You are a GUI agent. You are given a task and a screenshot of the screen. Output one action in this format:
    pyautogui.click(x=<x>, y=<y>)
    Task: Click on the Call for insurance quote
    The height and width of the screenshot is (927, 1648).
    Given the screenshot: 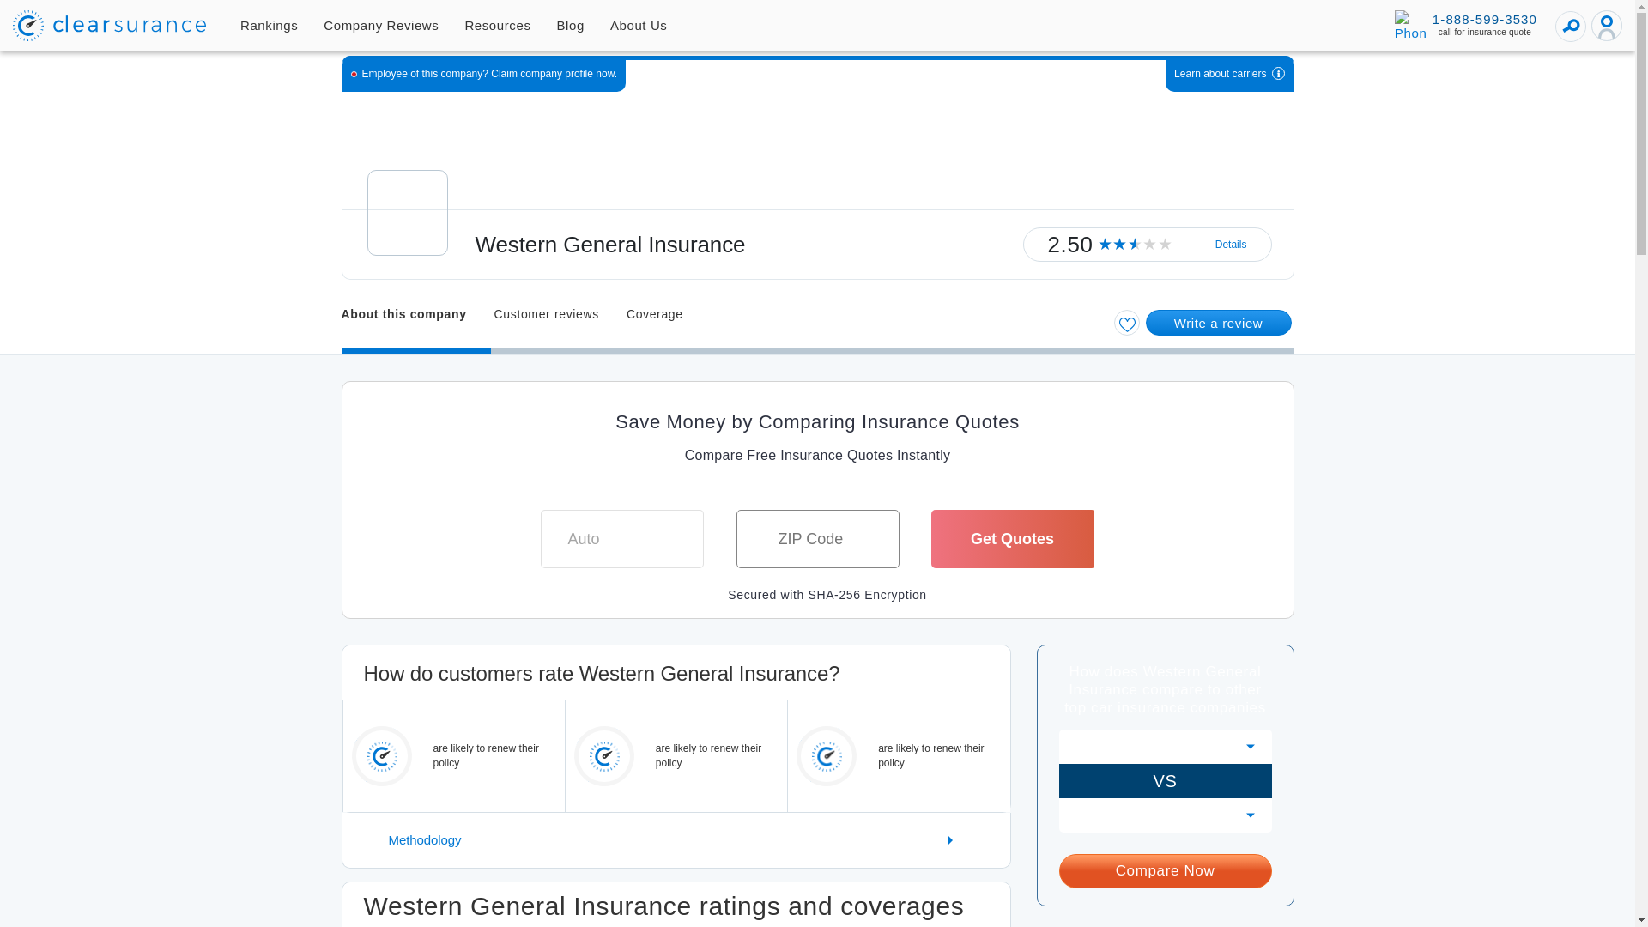 What is the action you would take?
    pyautogui.click(x=1466, y=25)
    